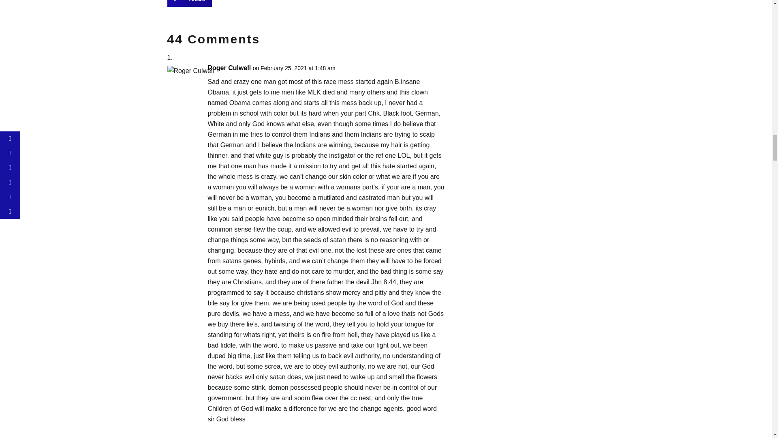 The height and width of the screenshot is (438, 778). What do you see at coordinates (229, 68) in the screenshot?
I see `Roger Culwell` at bounding box center [229, 68].